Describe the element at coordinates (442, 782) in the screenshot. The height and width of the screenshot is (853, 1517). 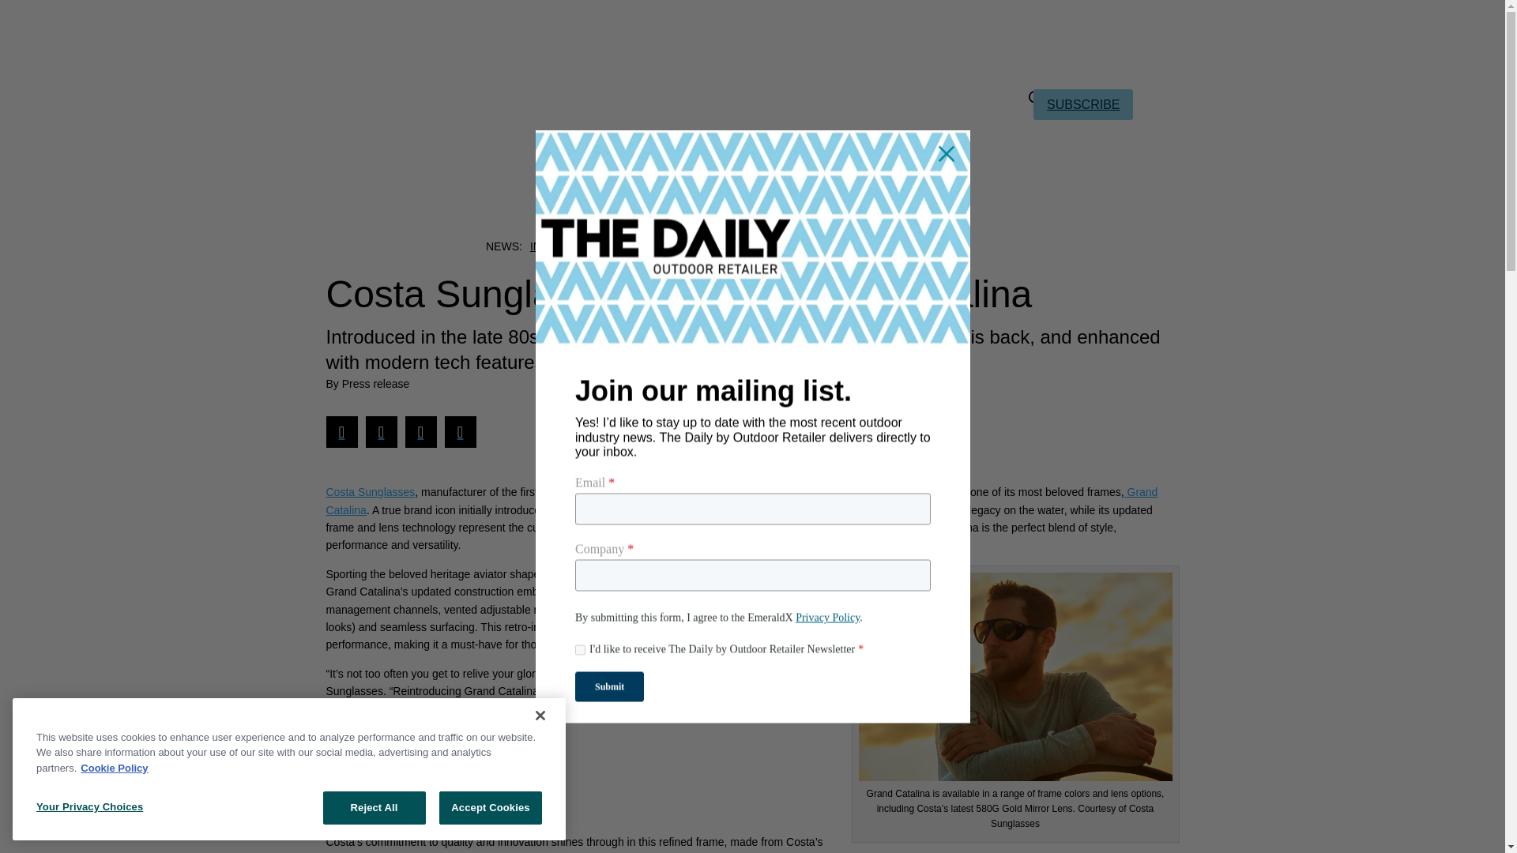
I see `3rd party ad content` at that location.